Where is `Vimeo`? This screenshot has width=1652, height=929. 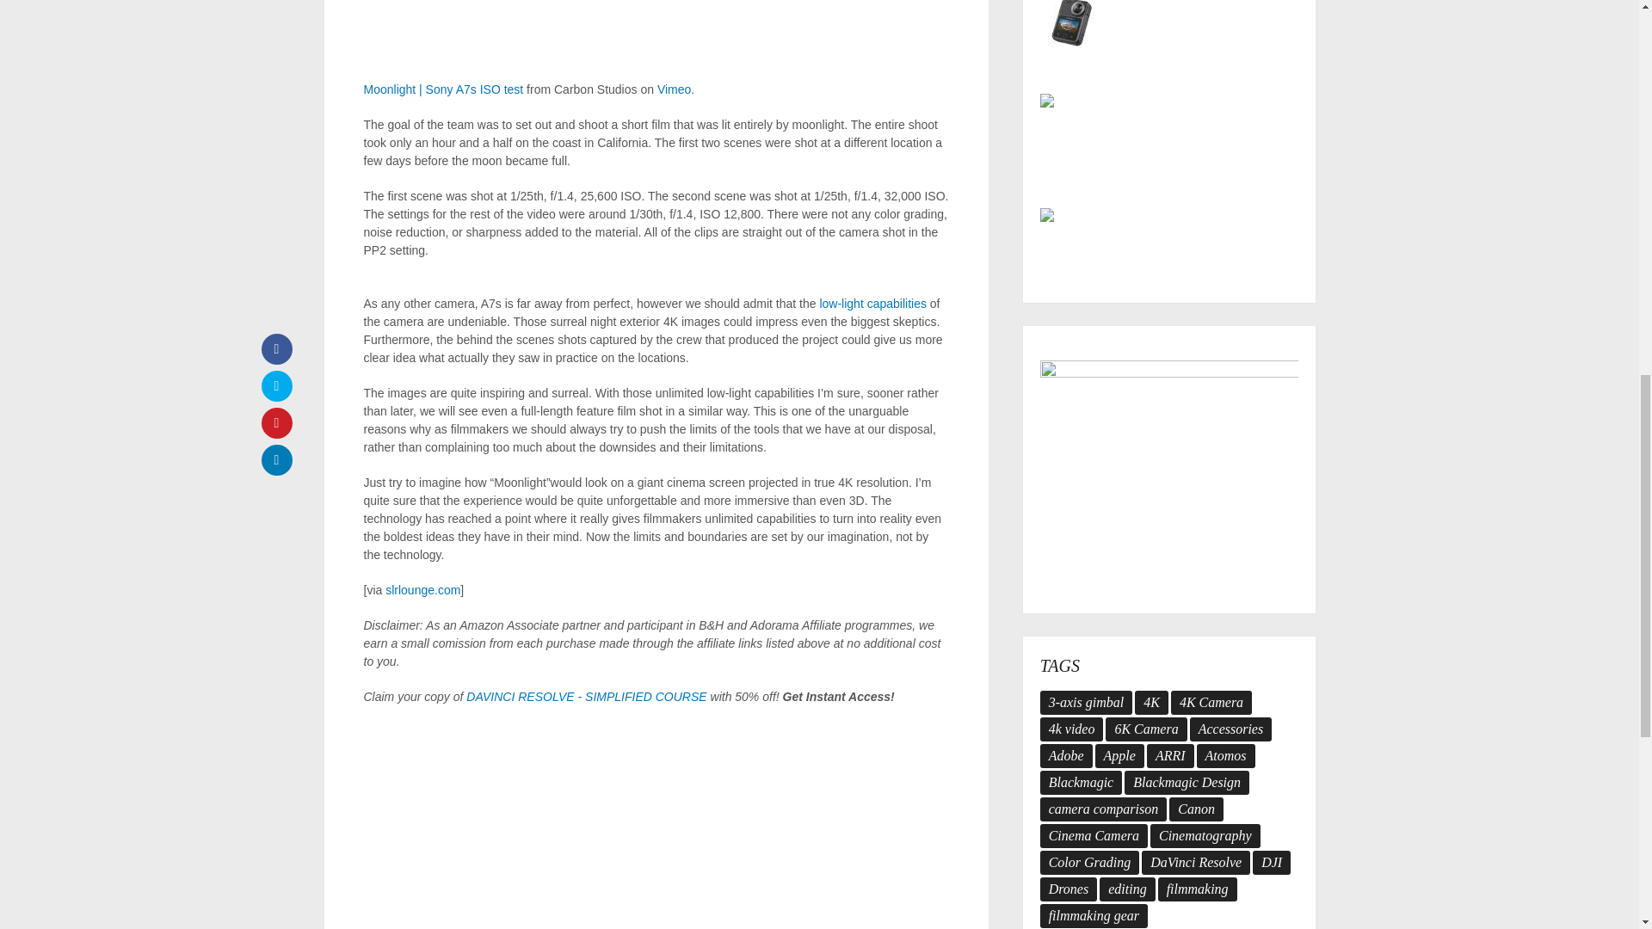 Vimeo is located at coordinates (674, 89).